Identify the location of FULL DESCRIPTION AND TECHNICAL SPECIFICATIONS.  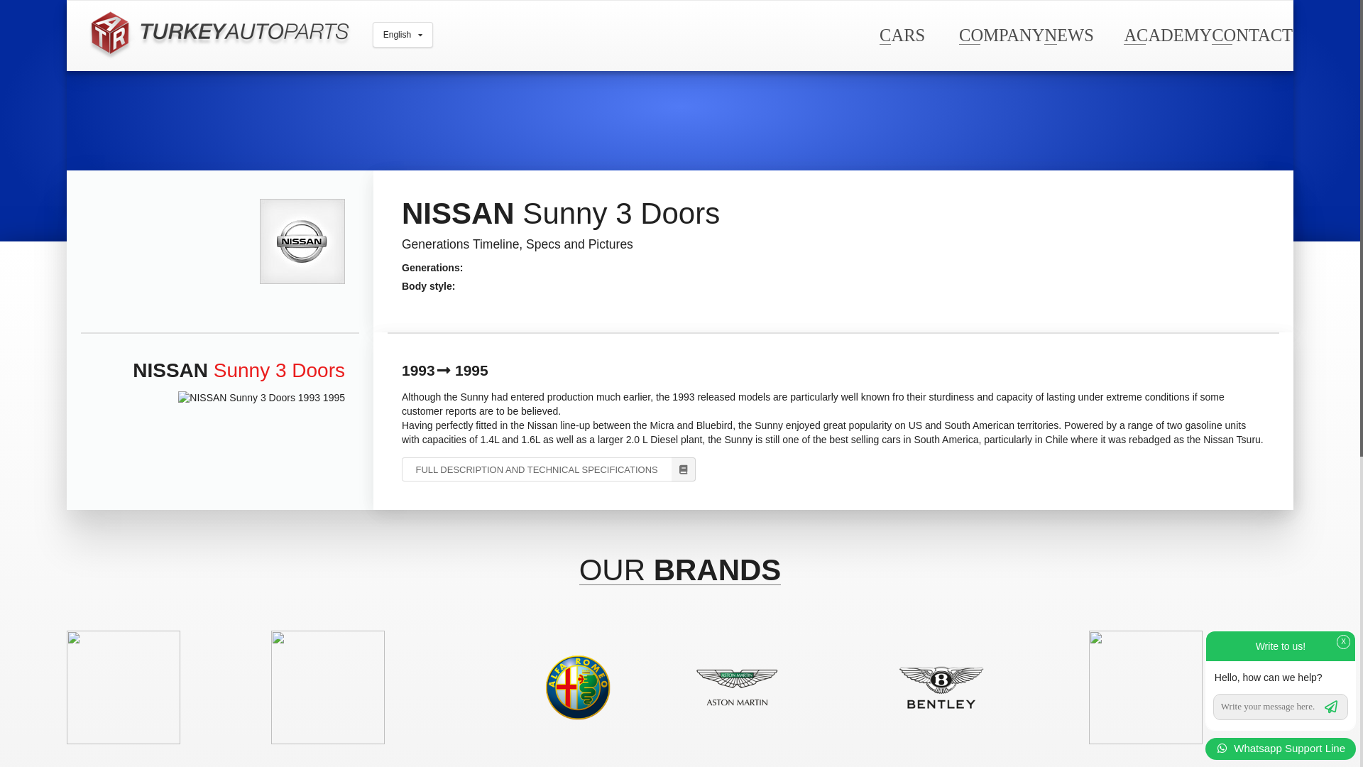
(548, 469).